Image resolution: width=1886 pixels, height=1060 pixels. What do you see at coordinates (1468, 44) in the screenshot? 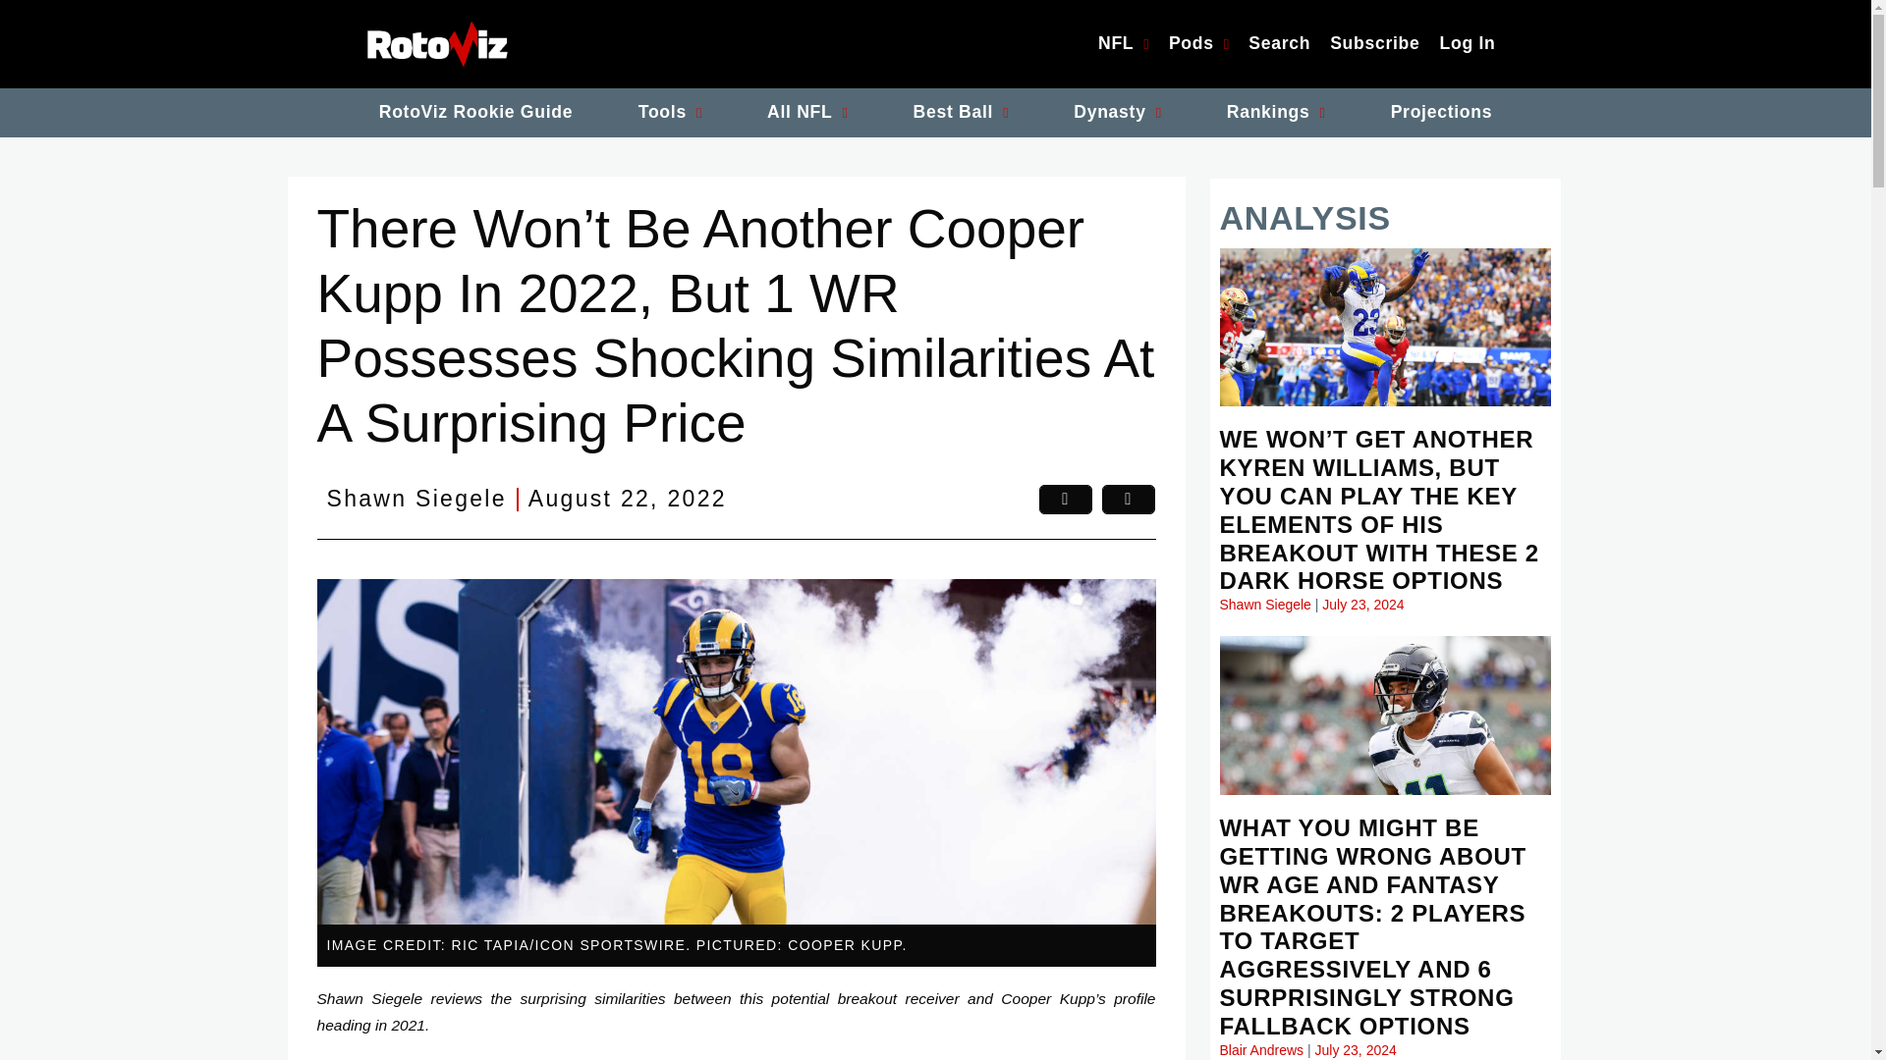
I see `Log In` at bounding box center [1468, 44].